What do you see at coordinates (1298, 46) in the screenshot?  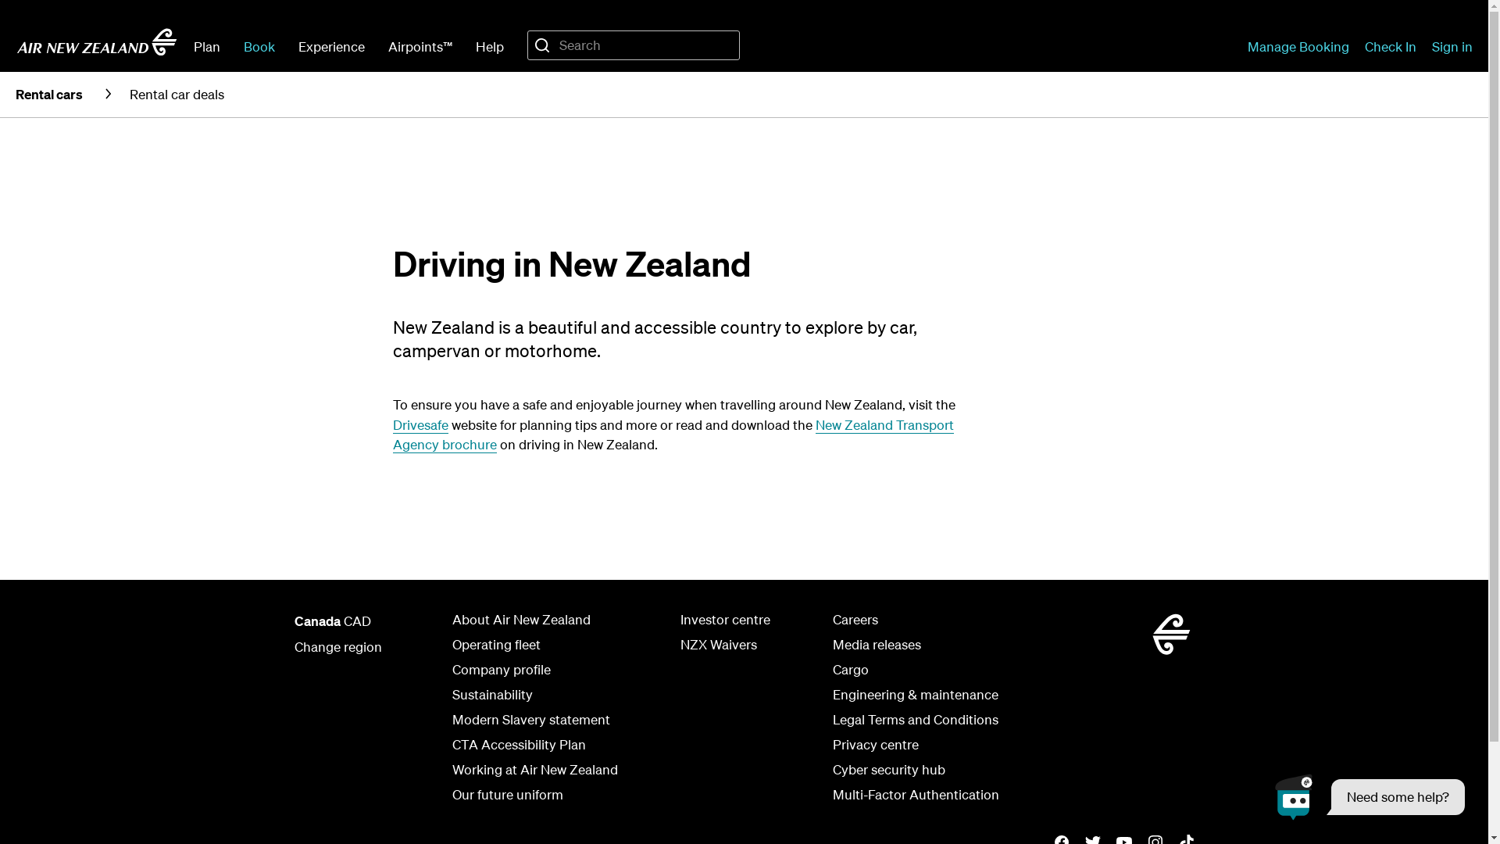 I see `Manage Booking` at bounding box center [1298, 46].